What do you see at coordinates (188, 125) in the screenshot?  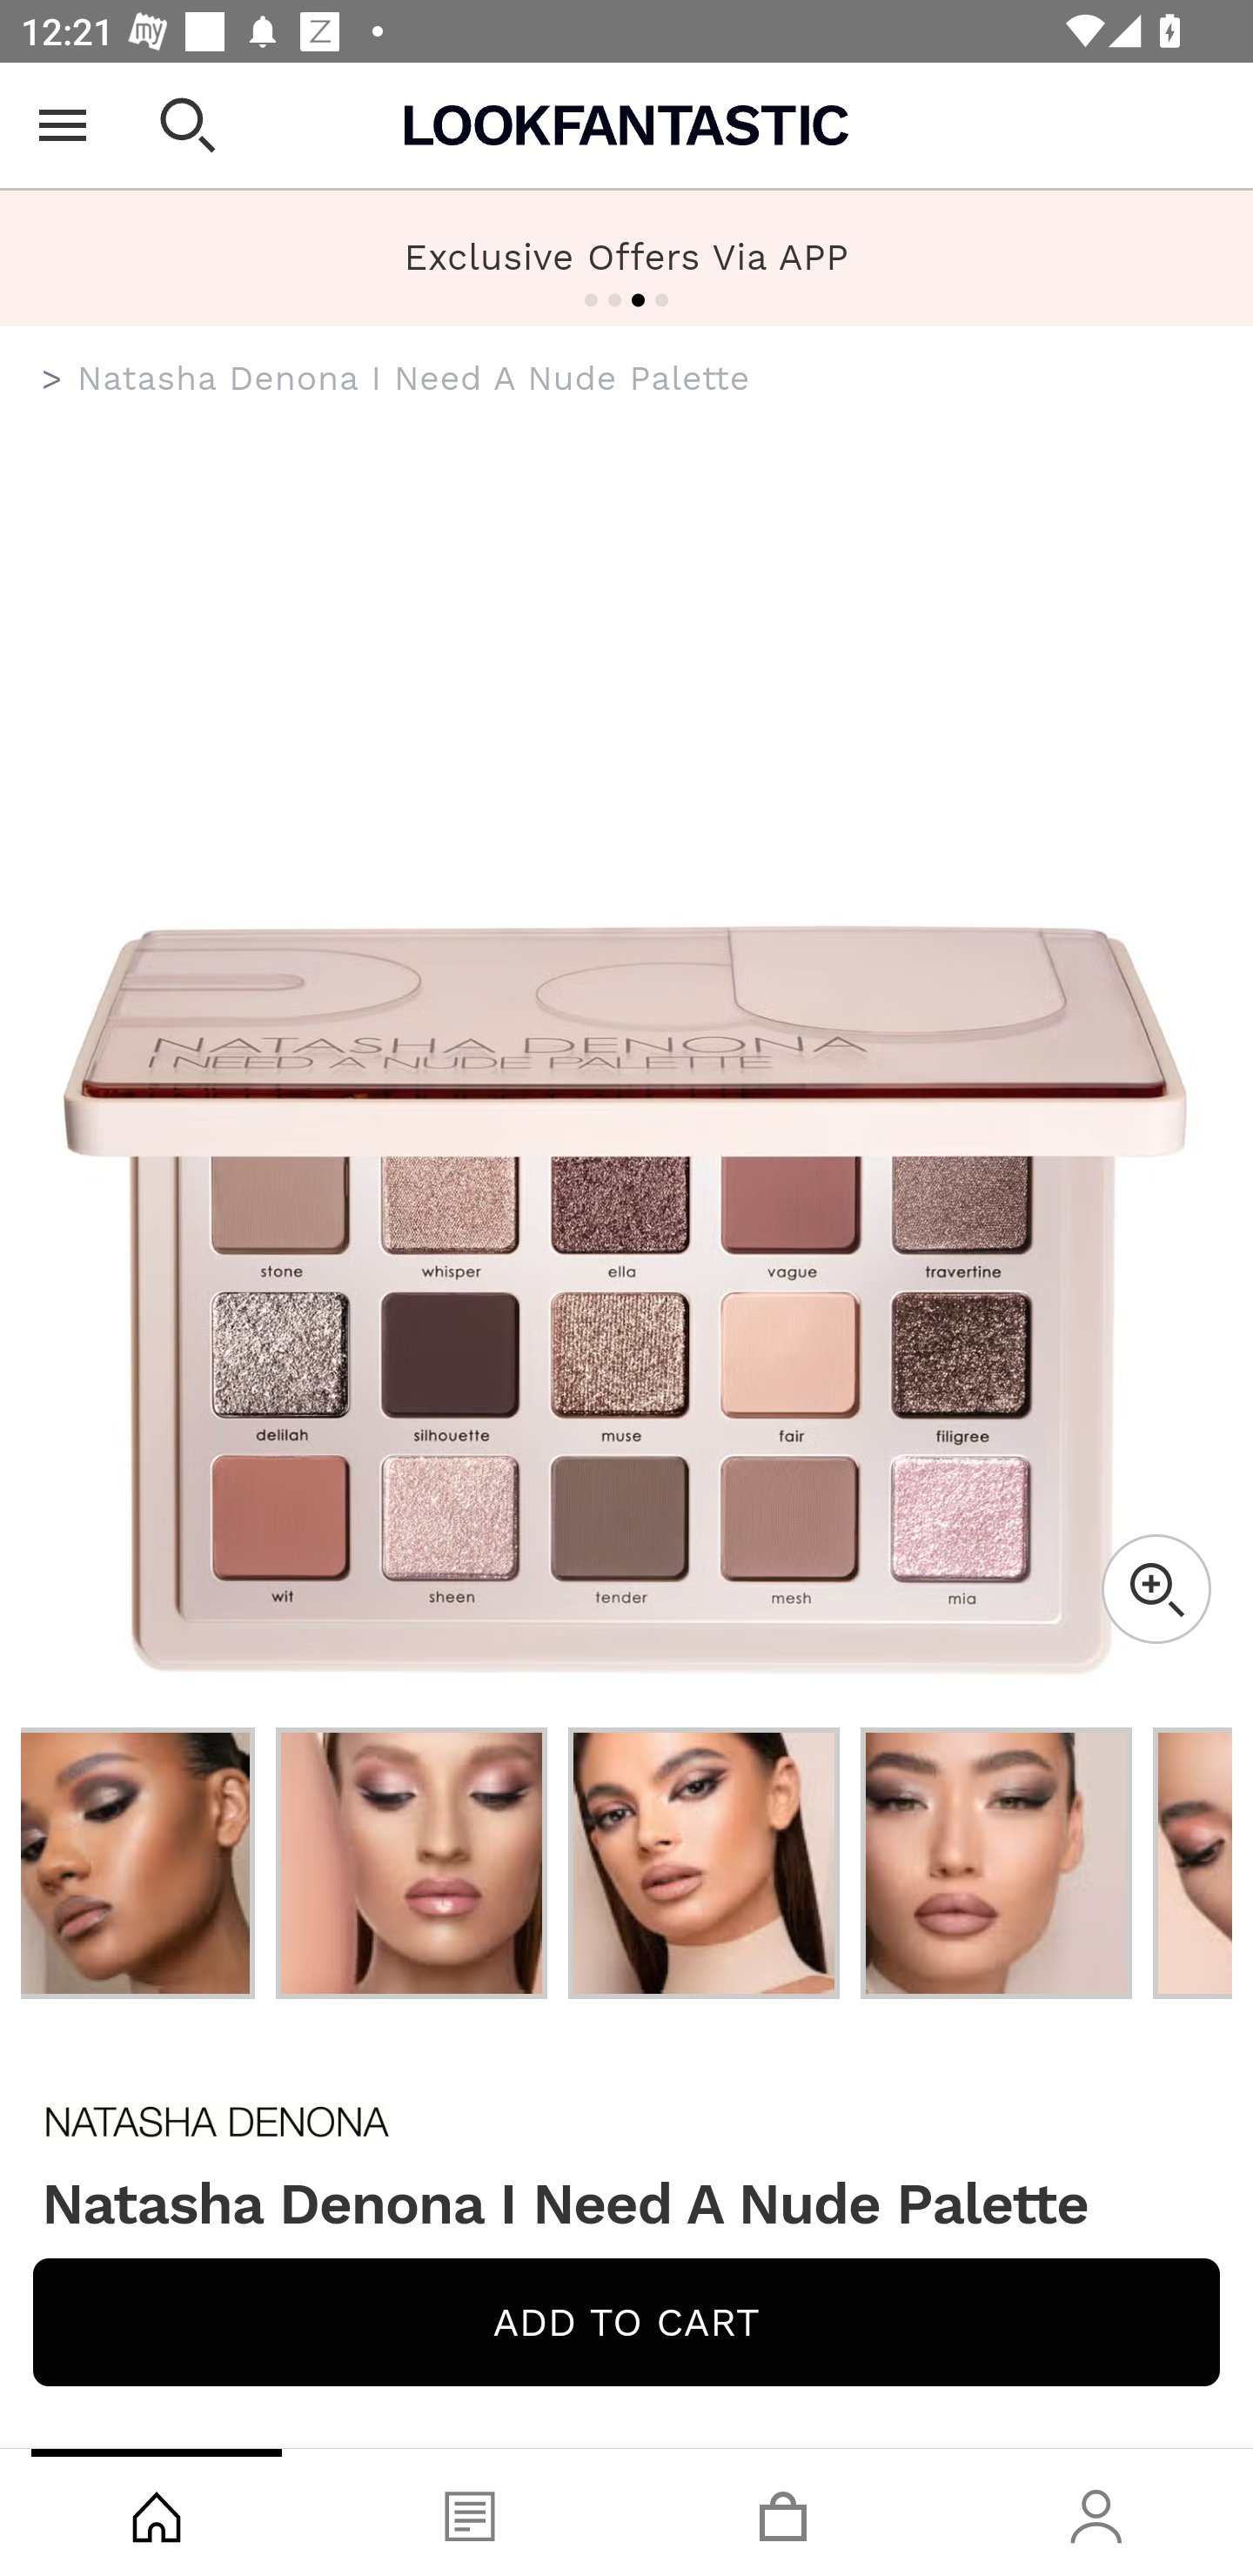 I see `Open search` at bounding box center [188, 125].